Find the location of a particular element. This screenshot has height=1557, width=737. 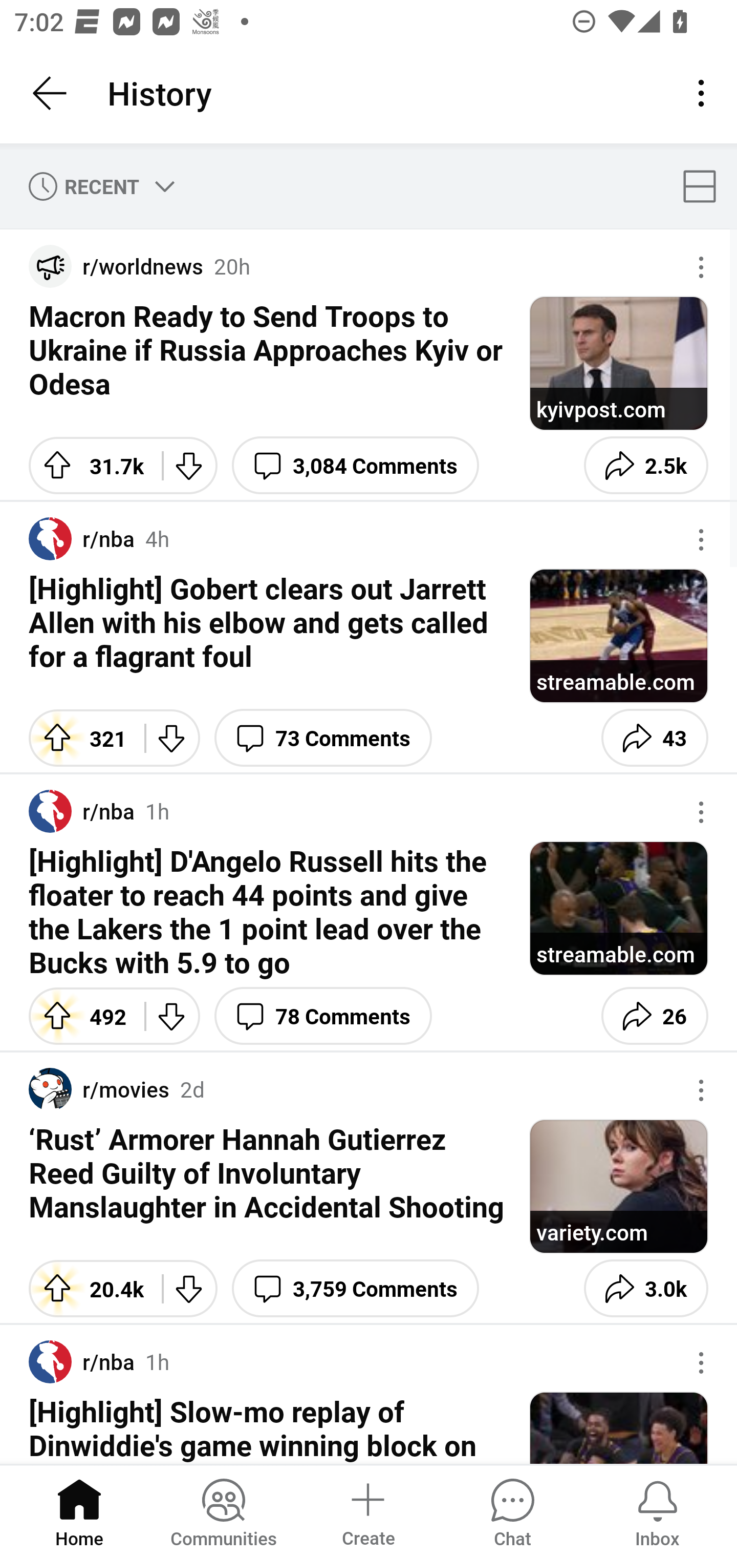

Overflow menu is located at coordinates (701, 812).